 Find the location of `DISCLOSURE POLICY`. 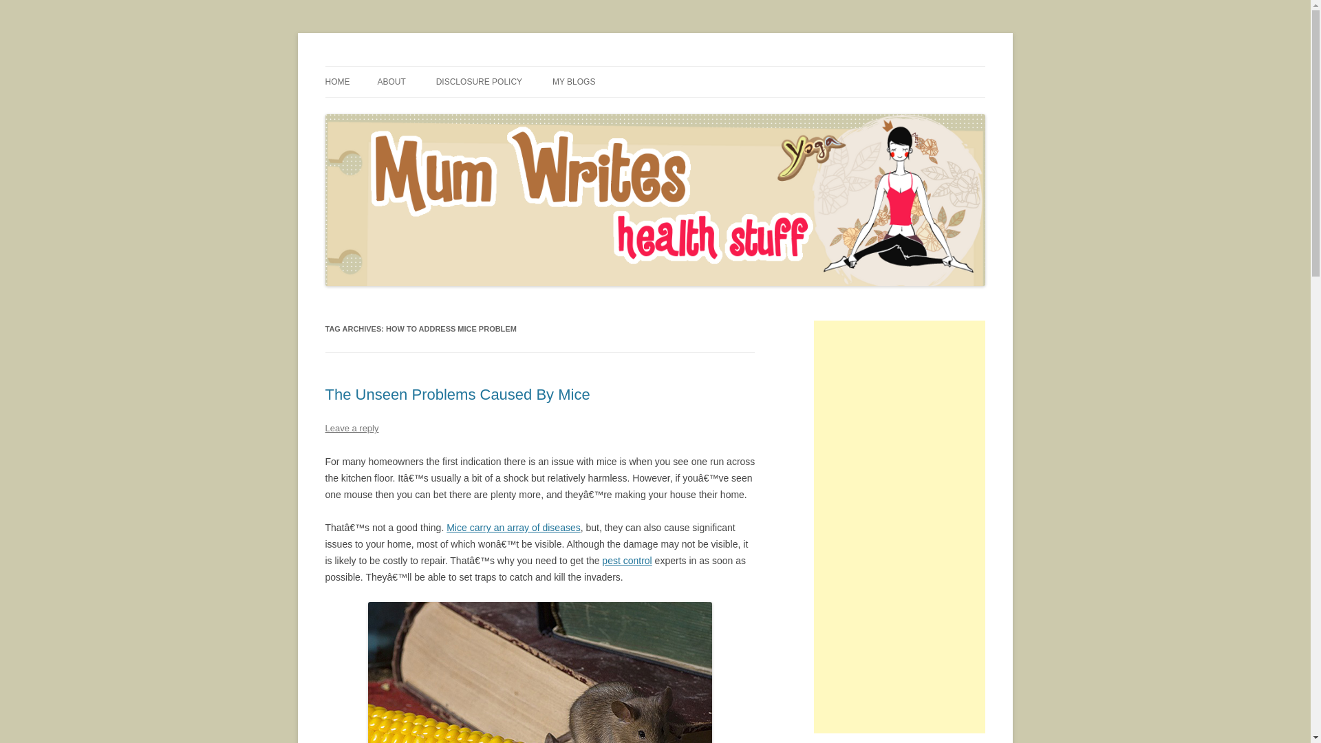

DISCLOSURE POLICY is located at coordinates (479, 82).